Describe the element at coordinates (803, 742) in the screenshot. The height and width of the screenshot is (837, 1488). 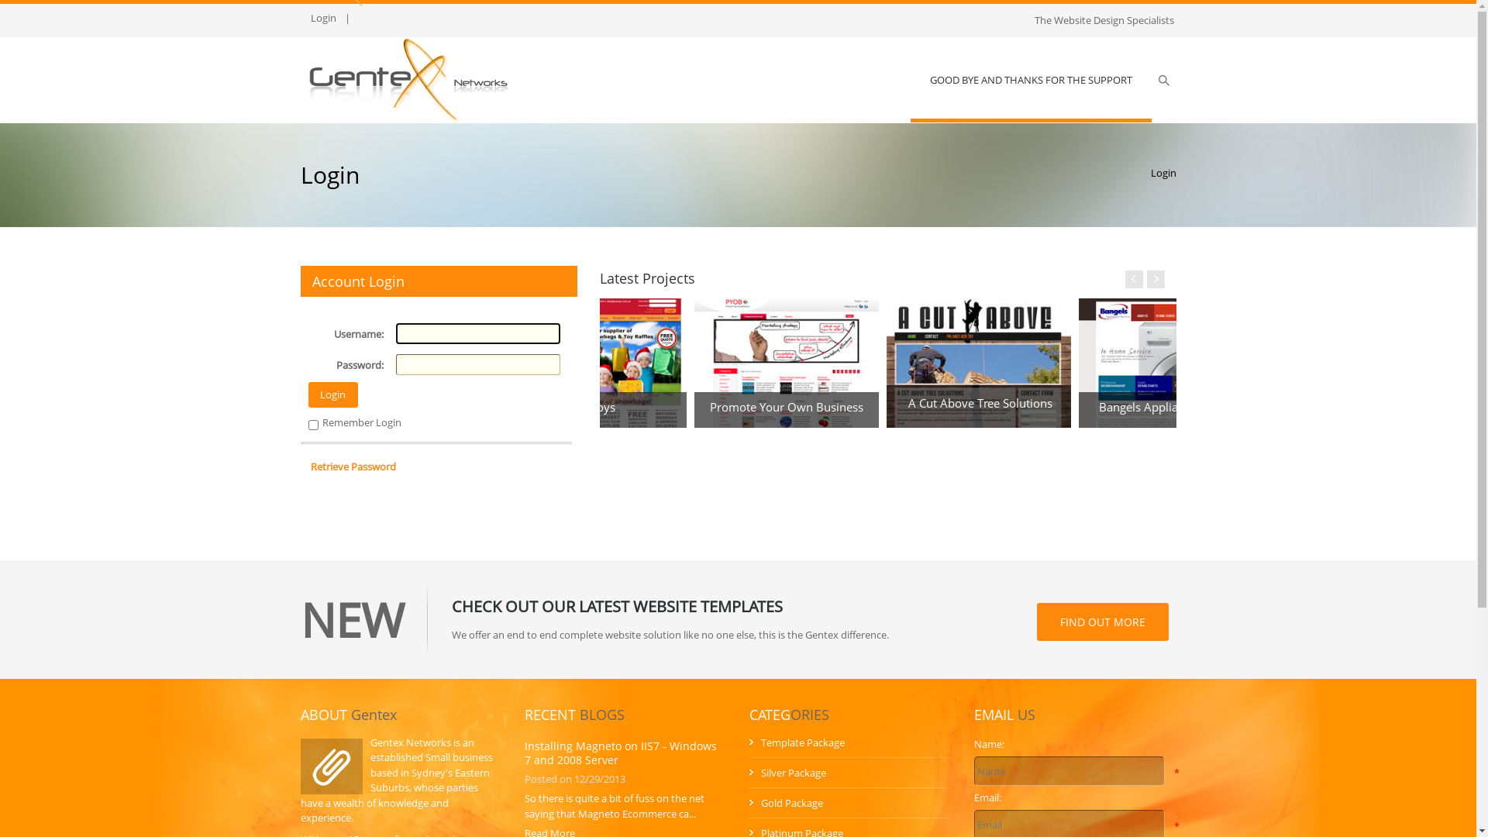
I see `Template Package` at that location.